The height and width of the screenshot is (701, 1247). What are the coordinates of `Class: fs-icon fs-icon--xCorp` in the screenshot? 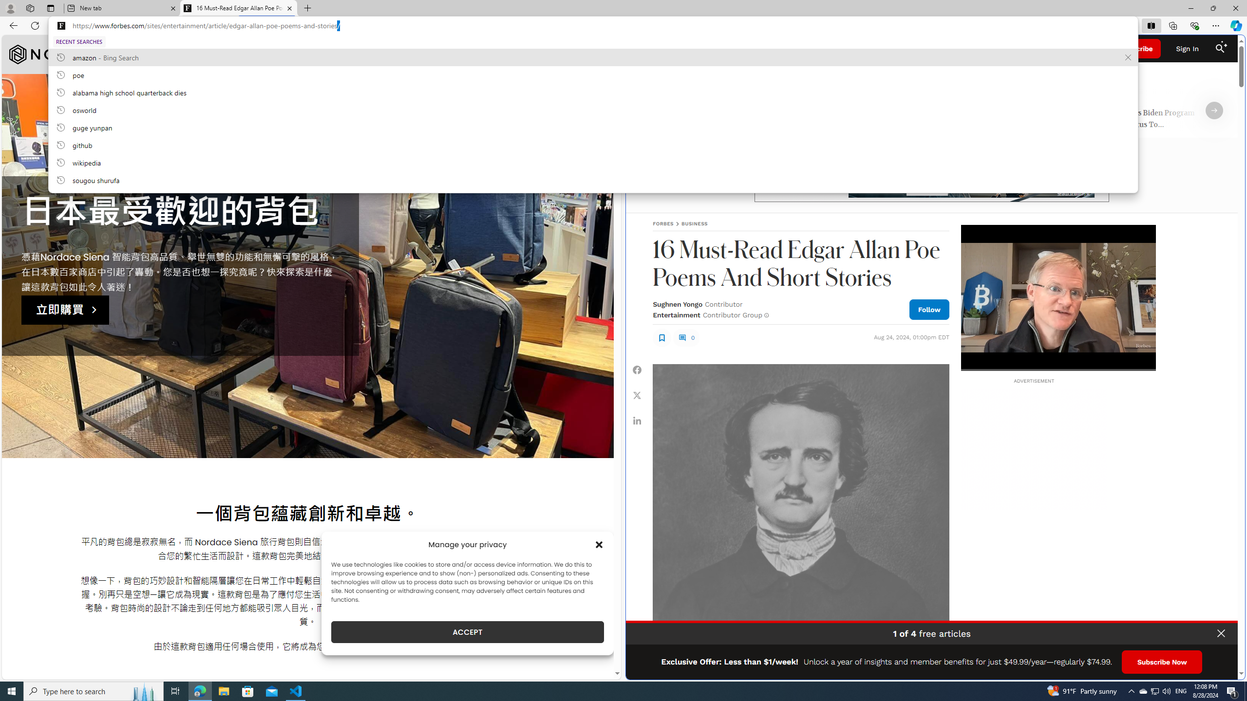 It's located at (637, 395).